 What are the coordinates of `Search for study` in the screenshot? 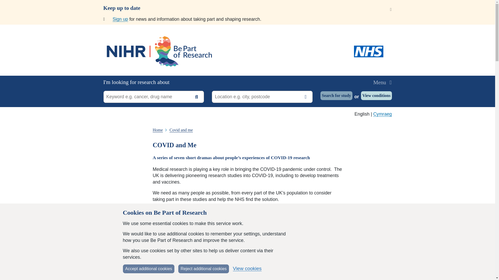 It's located at (336, 95).